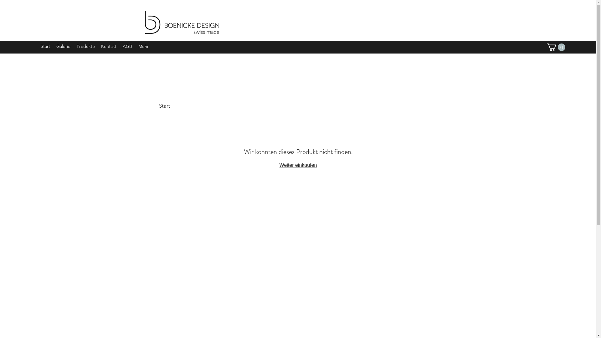  What do you see at coordinates (127, 47) in the screenshot?
I see `AGB` at bounding box center [127, 47].